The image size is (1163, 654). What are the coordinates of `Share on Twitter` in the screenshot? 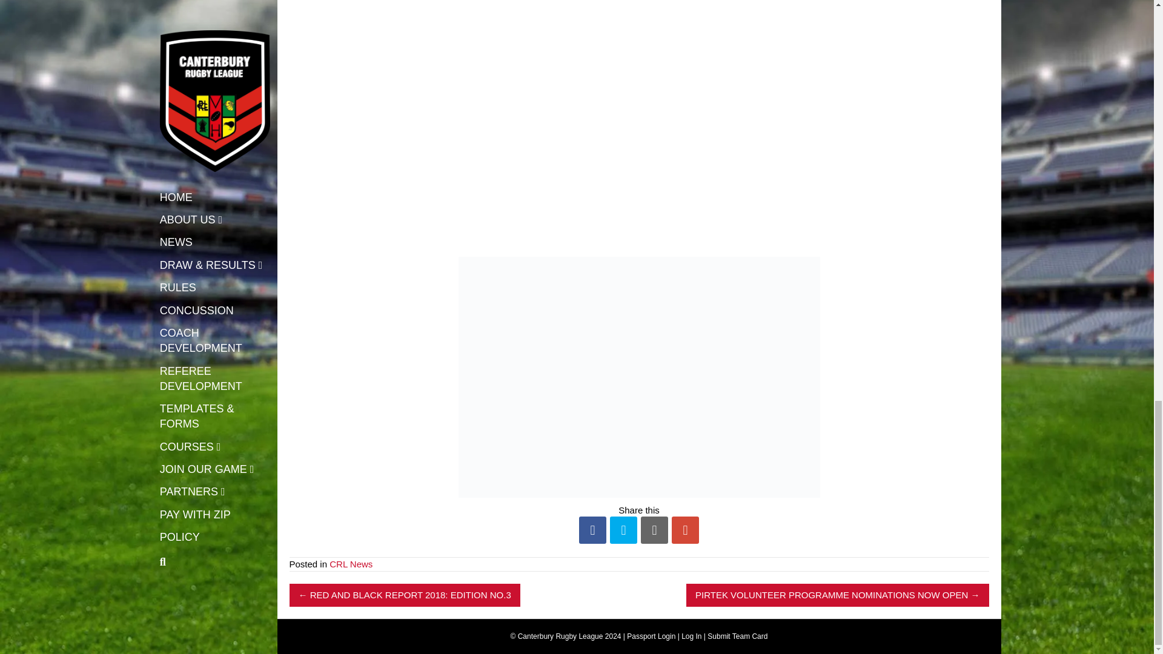 It's located at (623, 530).